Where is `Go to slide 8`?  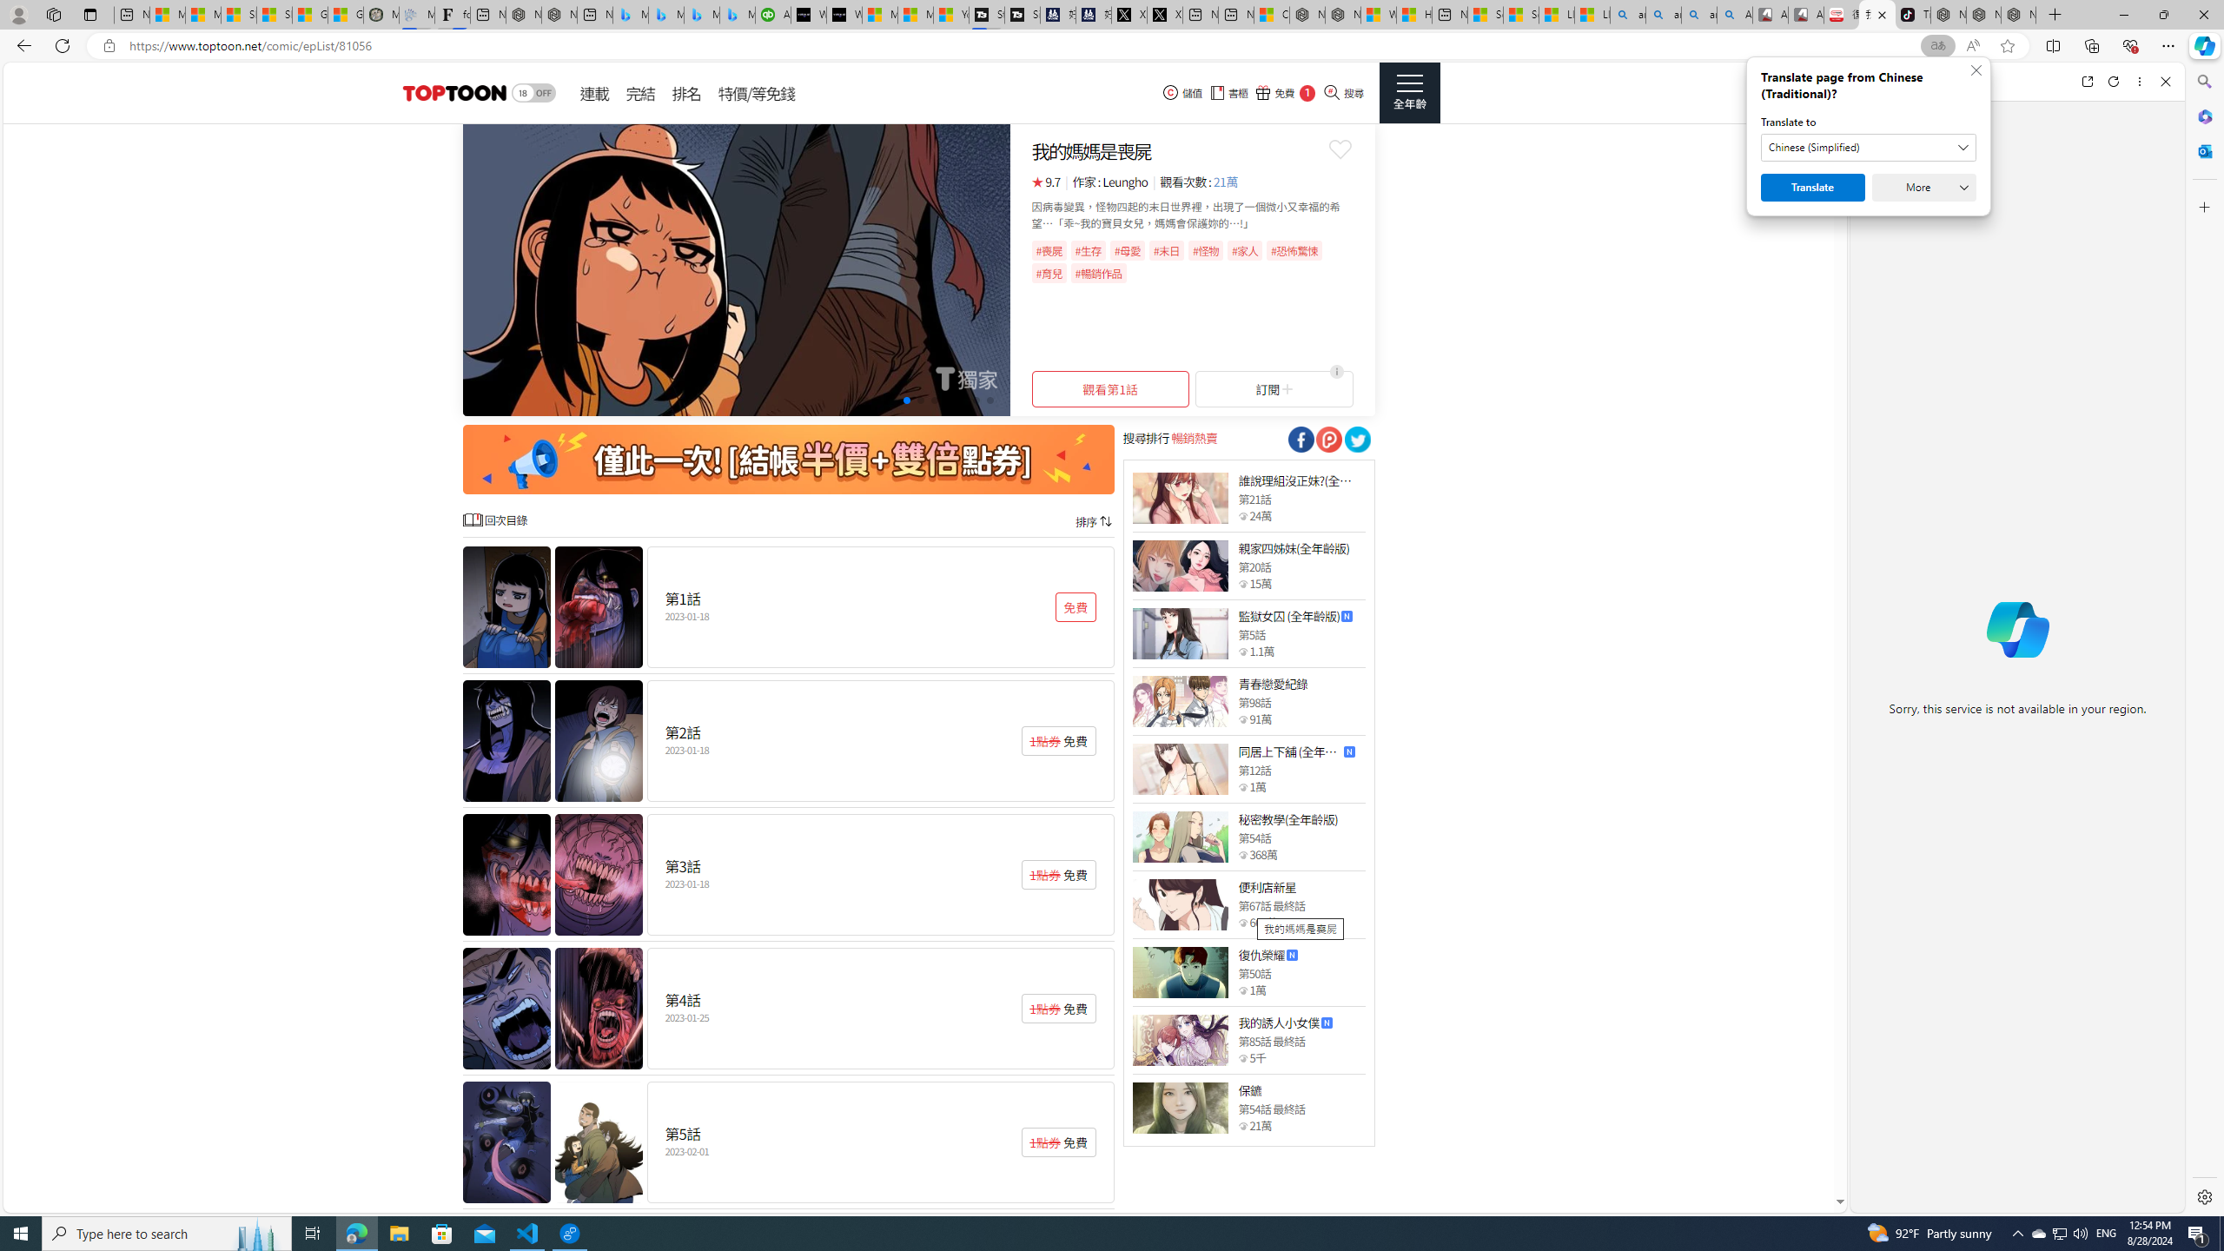 Go to slide 8 is located at coordinates (962, 400).